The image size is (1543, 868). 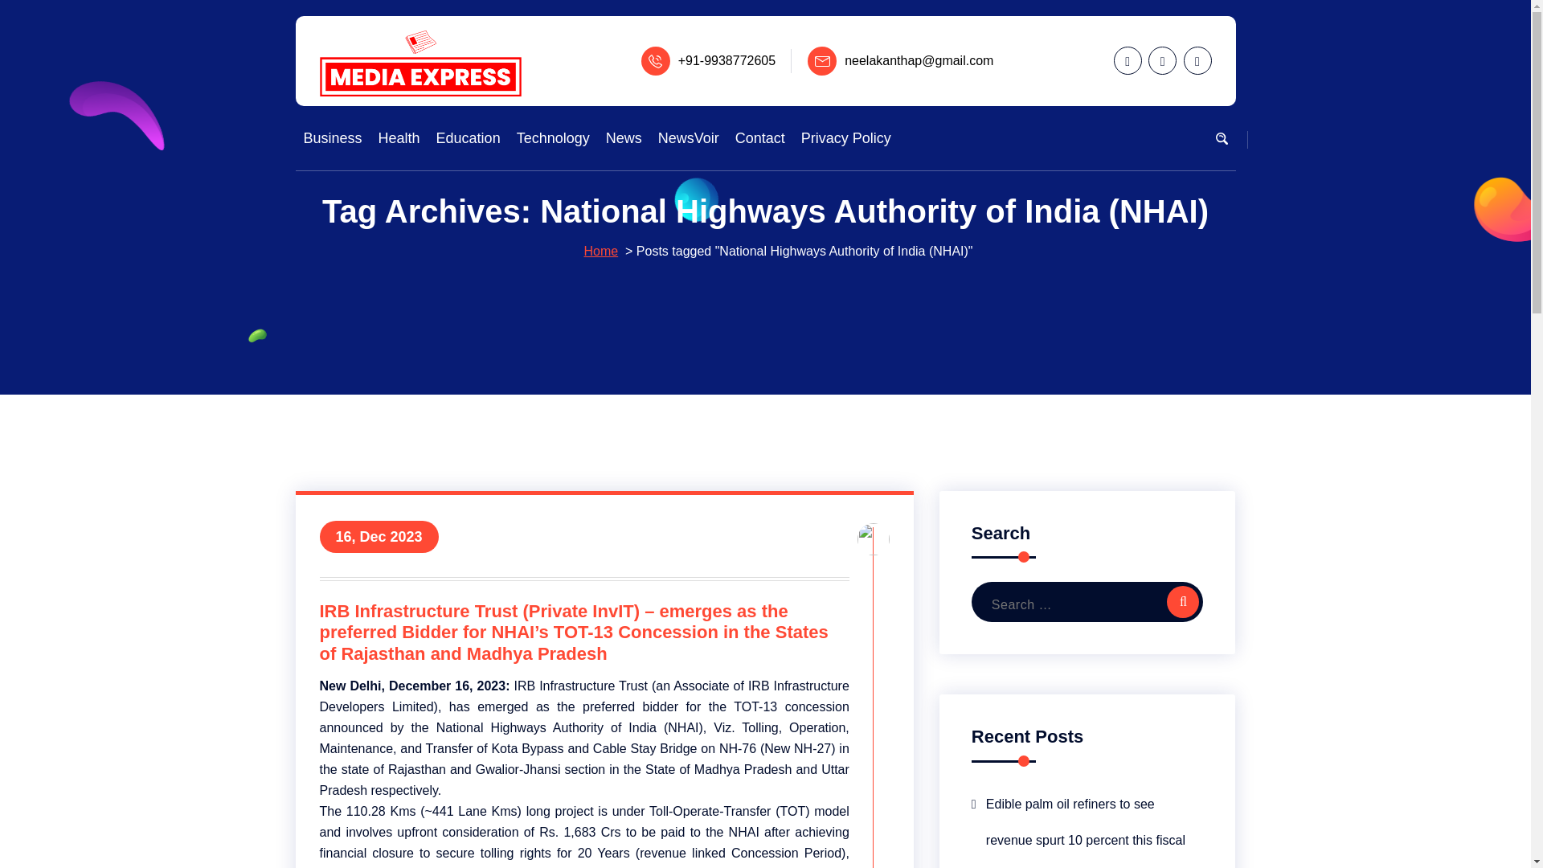 What do you see at coordinates (624, 137) in the screenshot?
I see `News` at bounding box center [624, 137].